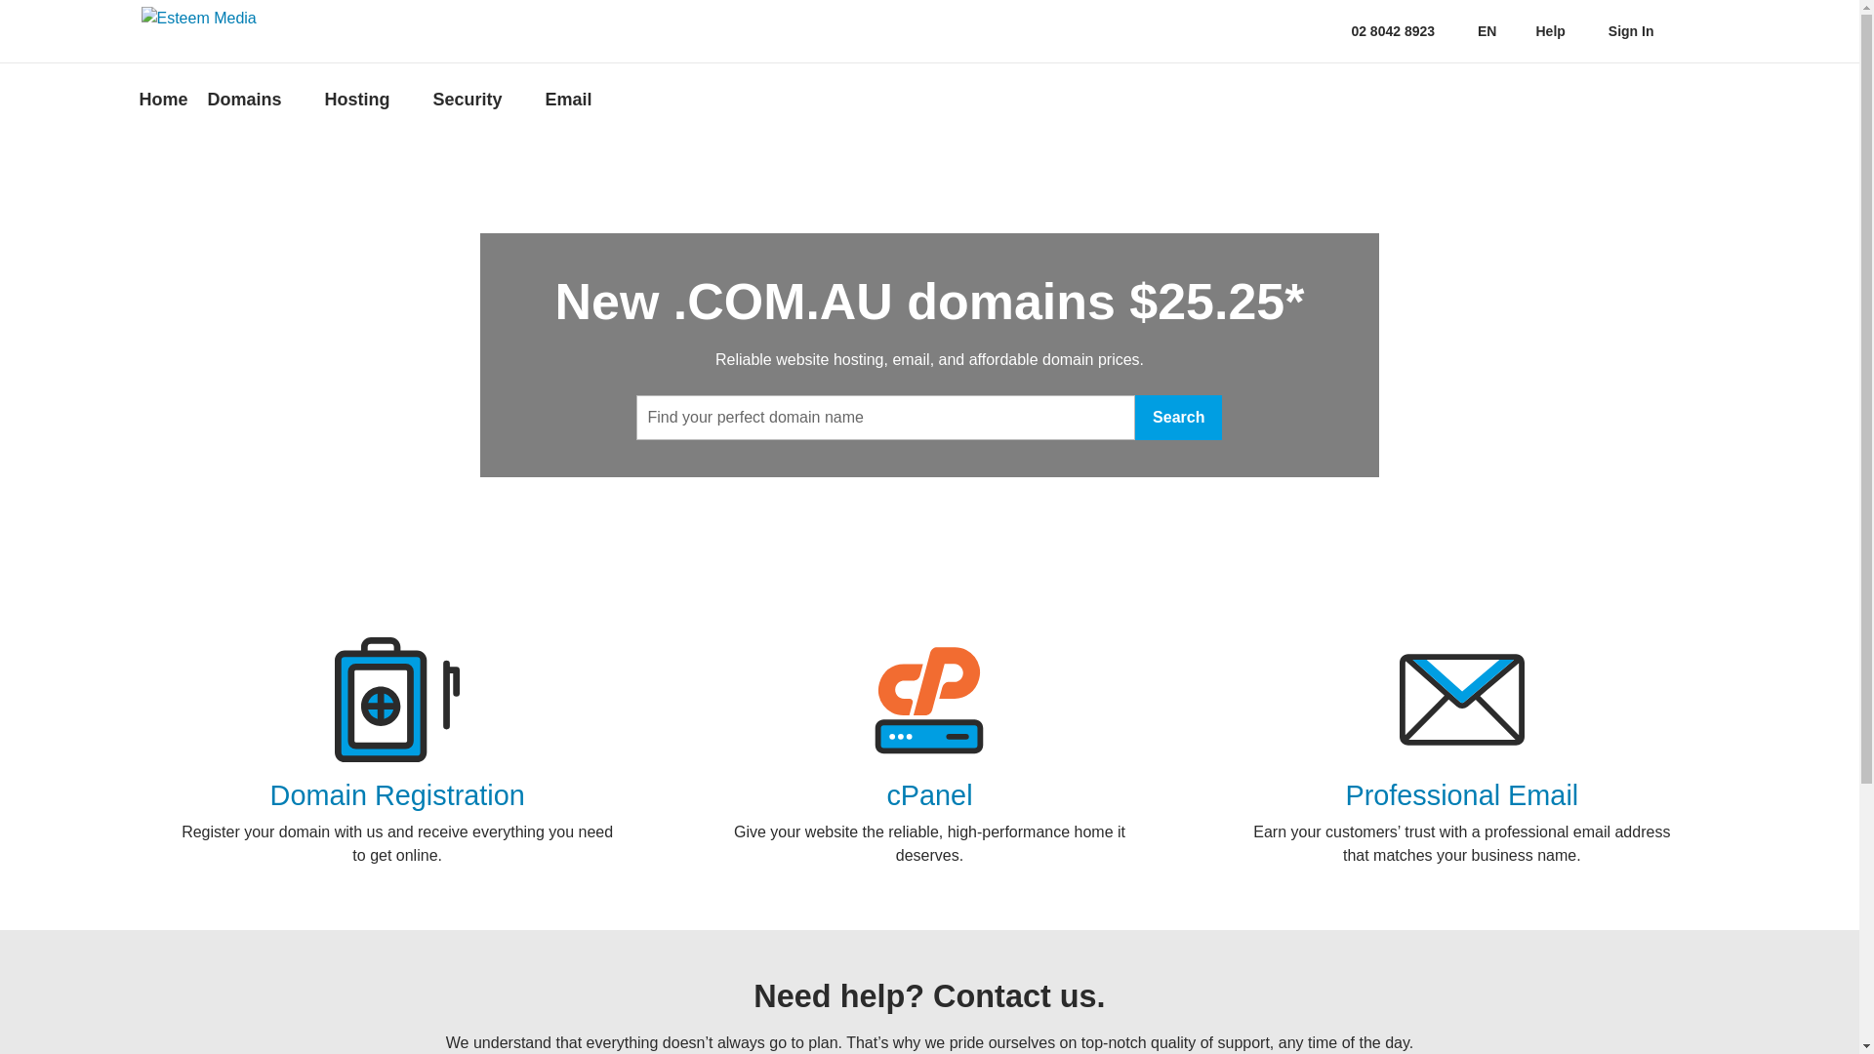 The width and height of the screenshot is (1874, 1054). What do you see at coordinates (257, 100) in the screenshot?
I see `Domains` at bounding box center [257, 100].